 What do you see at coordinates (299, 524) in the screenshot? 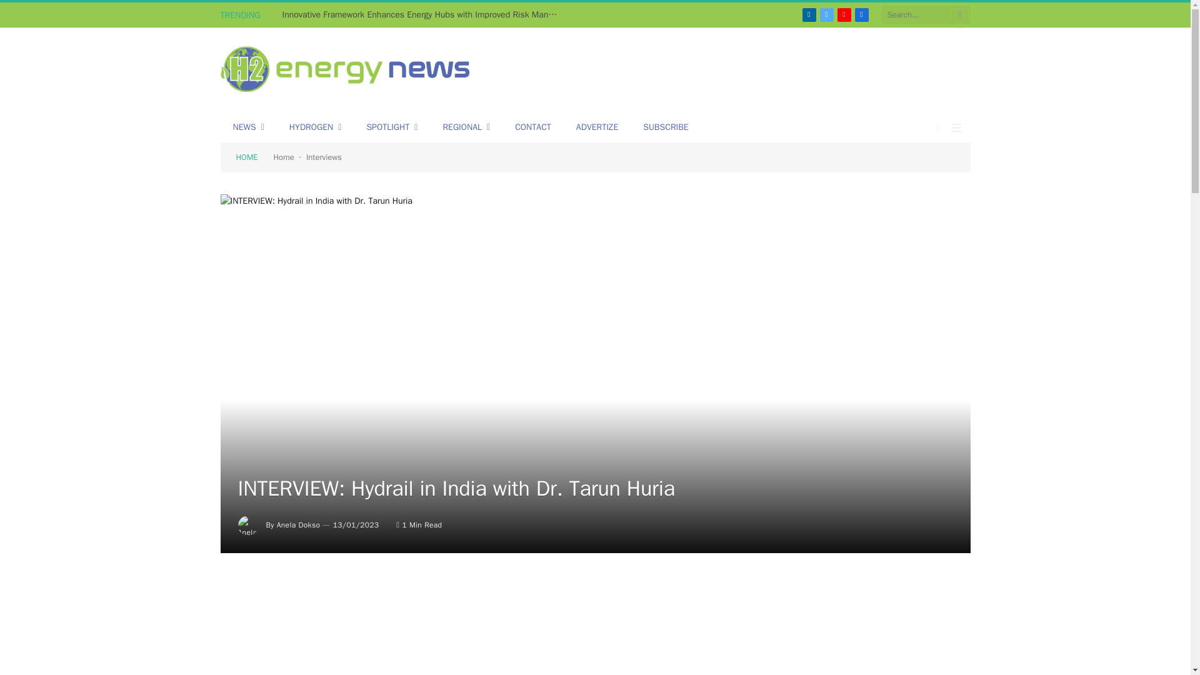
I see `Posts by Anela Dokso` at bounding box center [299, 524].